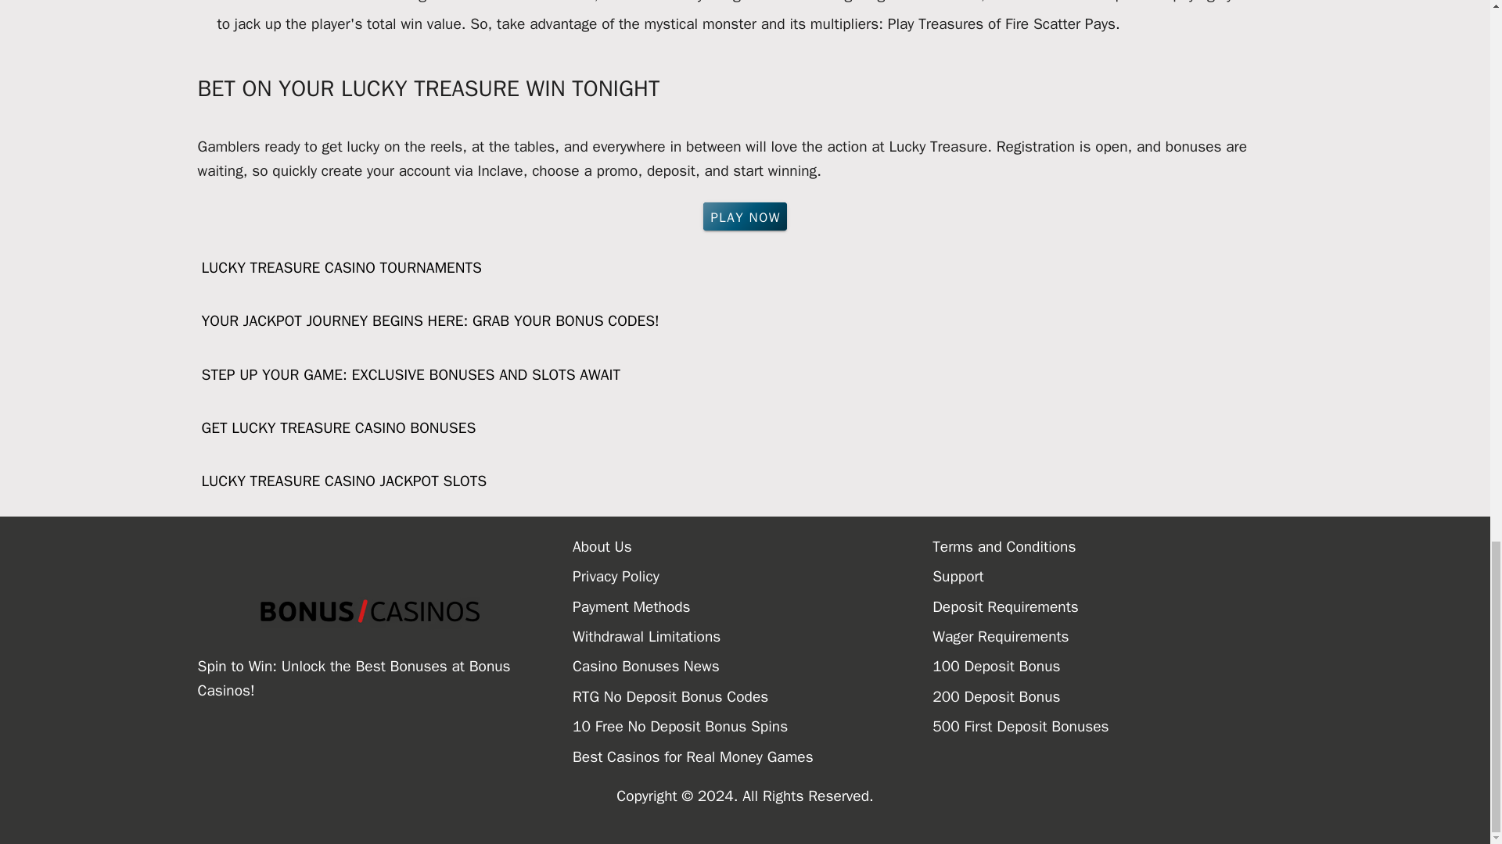 The width and height of the screenshot is (1502, 844). What do you see at coordinates (753, 697) in the screenshot?
I see `RTG No Deposit Bonus Codes` at bounding box center [753, 697].